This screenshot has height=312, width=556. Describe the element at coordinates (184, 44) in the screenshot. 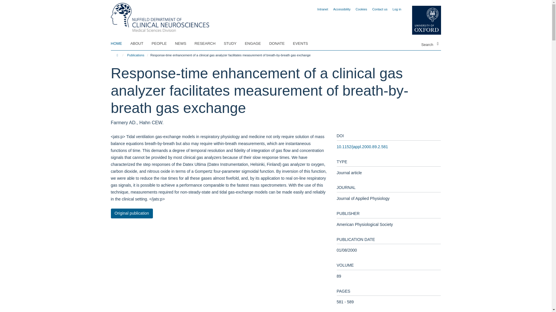

I see `NEWS` at that location.